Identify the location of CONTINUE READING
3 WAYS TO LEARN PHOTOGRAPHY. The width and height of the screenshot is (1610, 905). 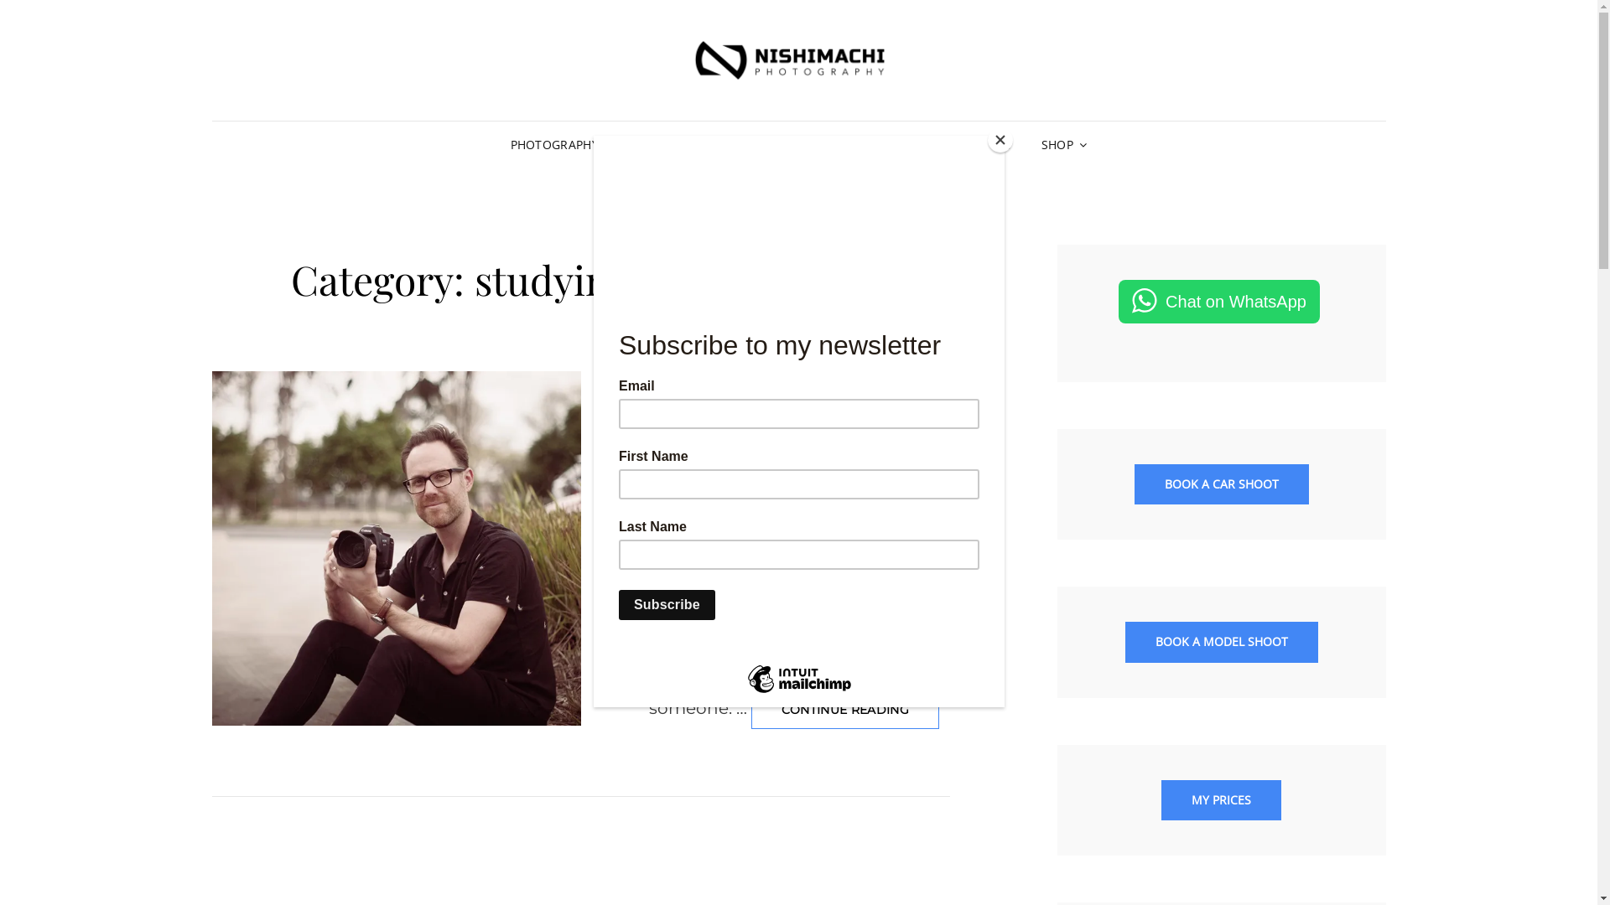
(845, 711).